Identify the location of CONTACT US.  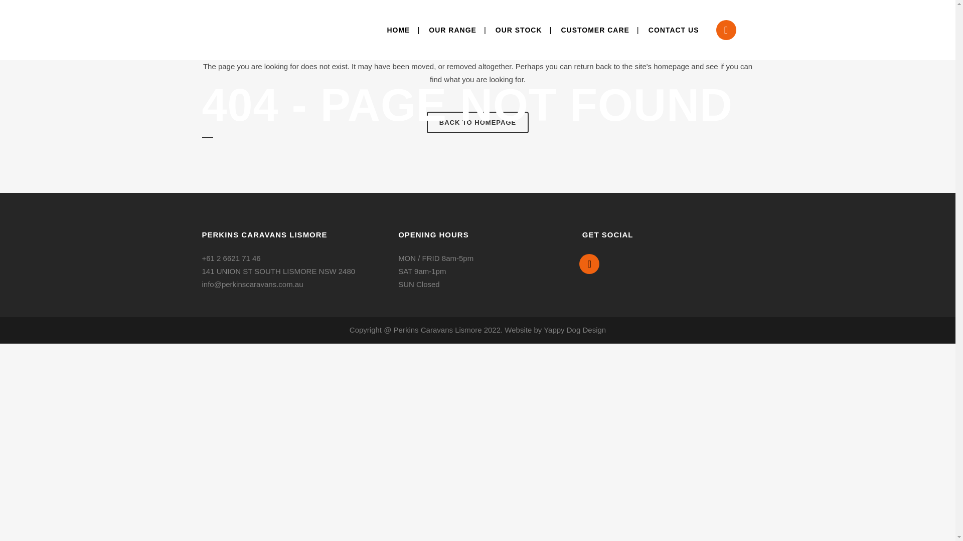
(674, 30).